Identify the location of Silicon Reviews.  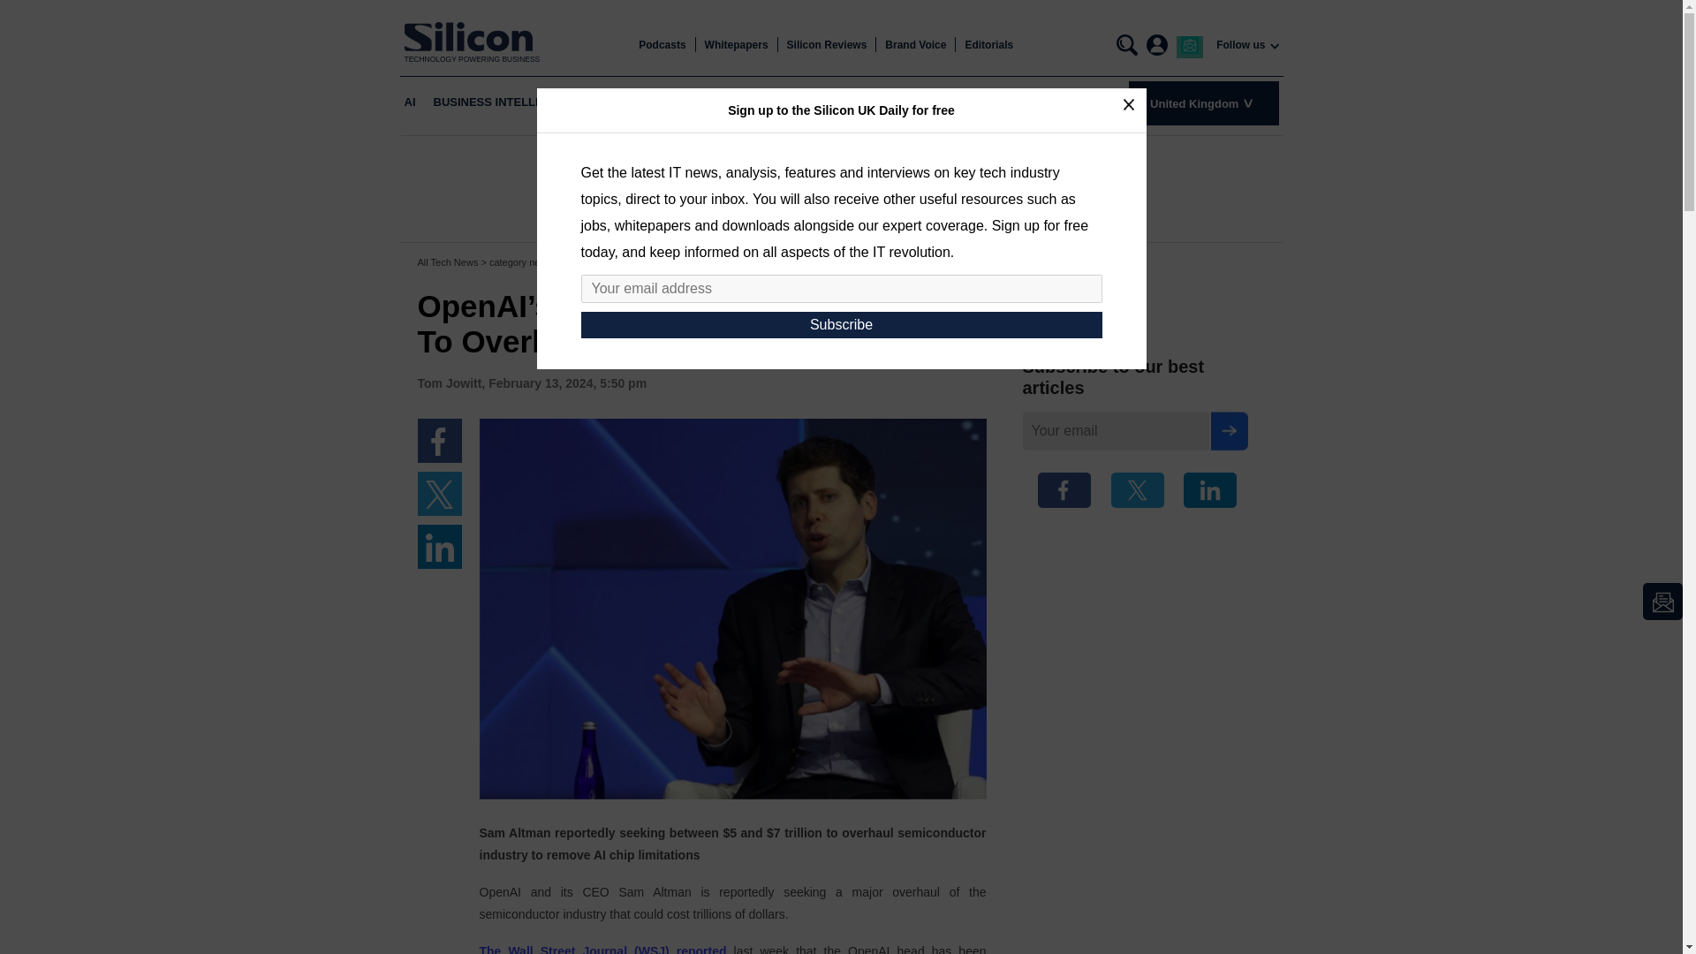
(827, 45).